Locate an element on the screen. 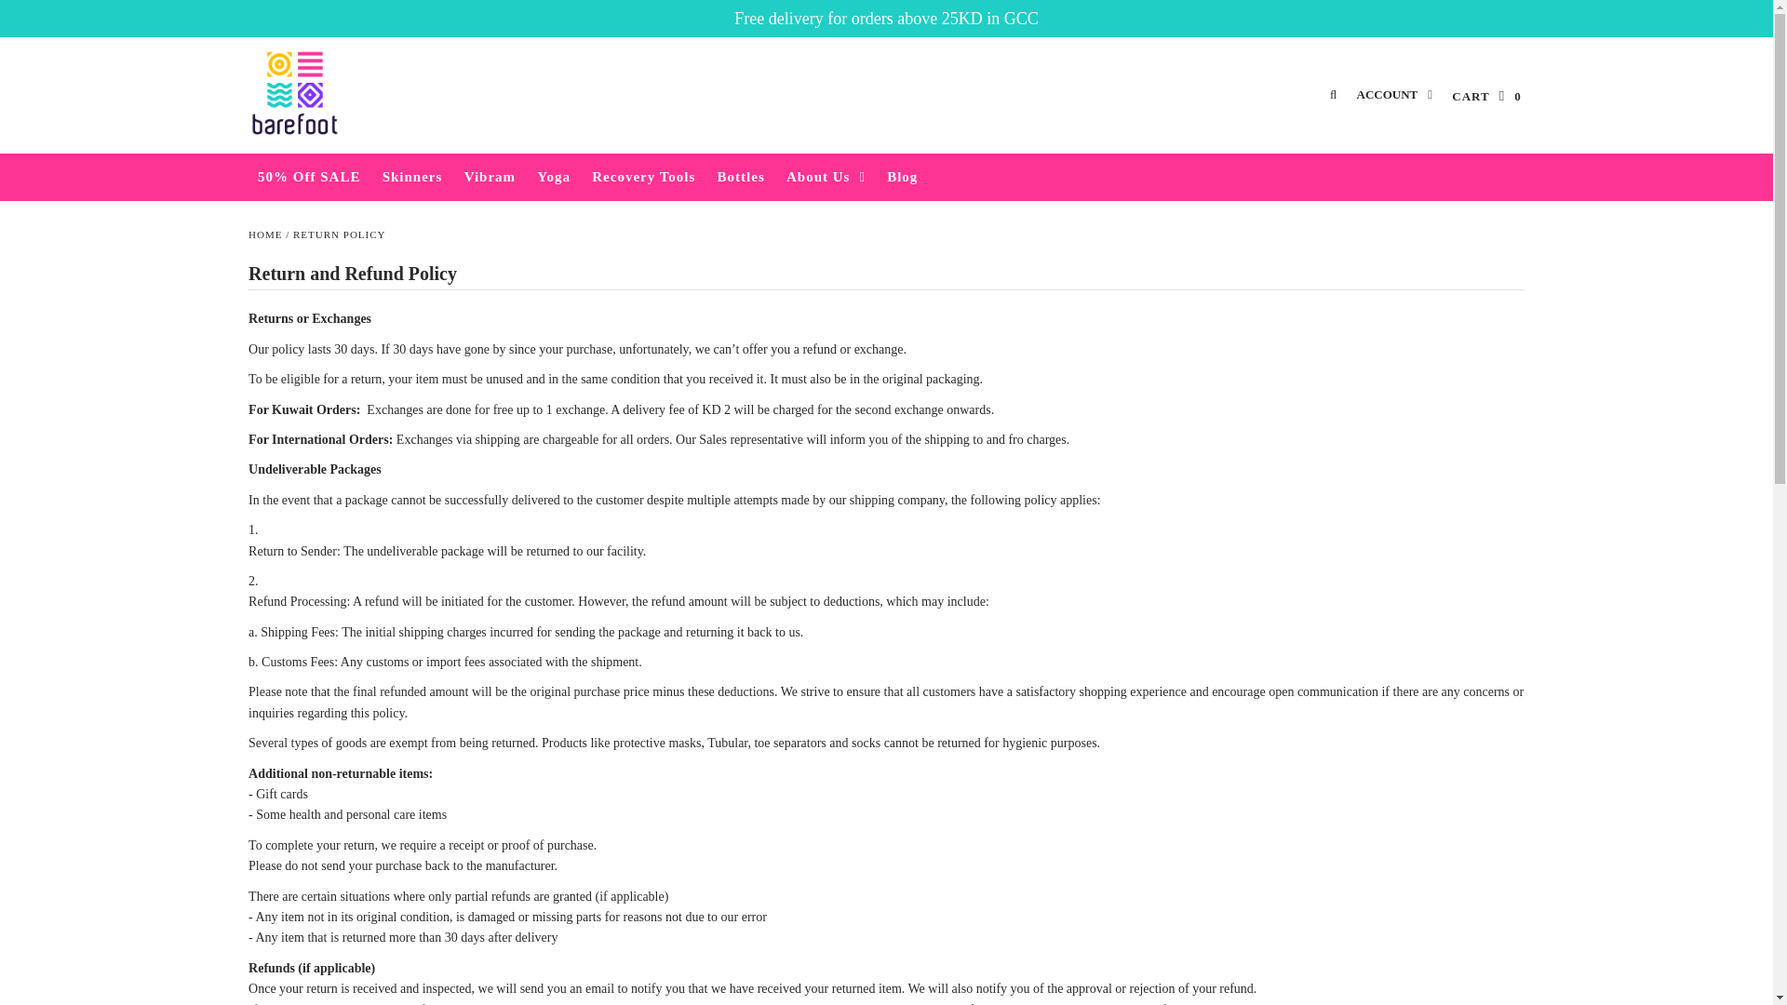 This screenshot has height=1005, width=1787. About Us is located at coordinates (826, 177).